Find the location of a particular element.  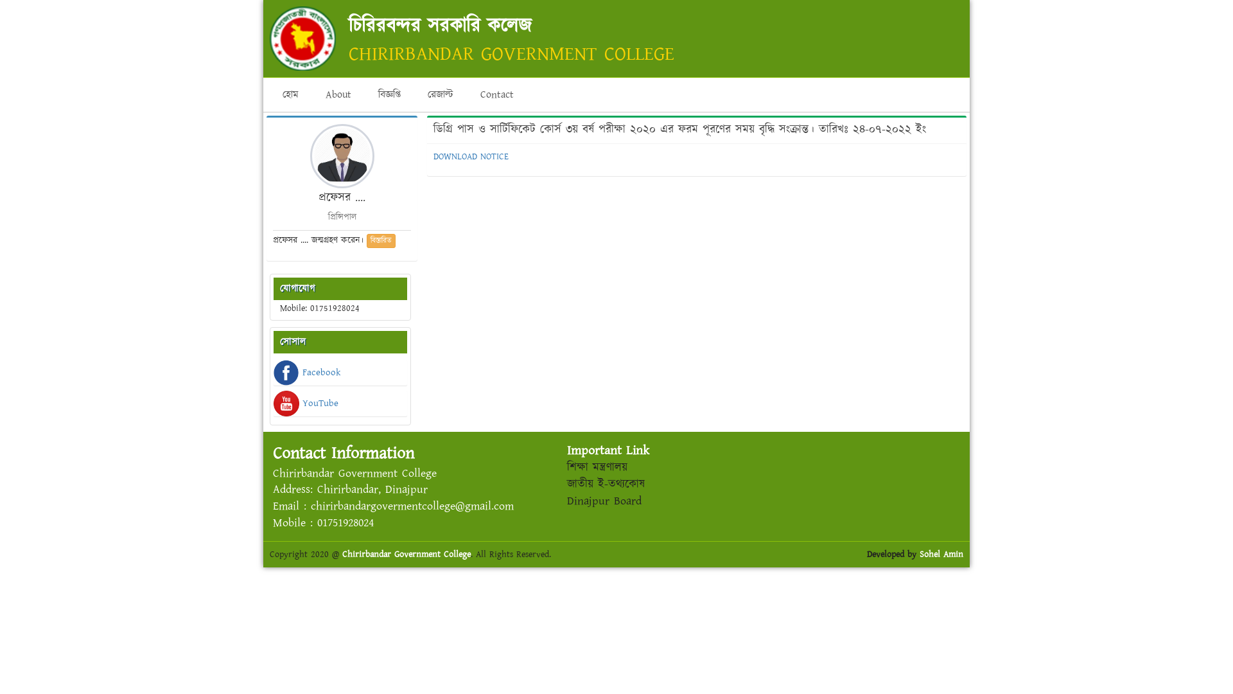

Dinajpur Board is located at coordinates (604, 501).